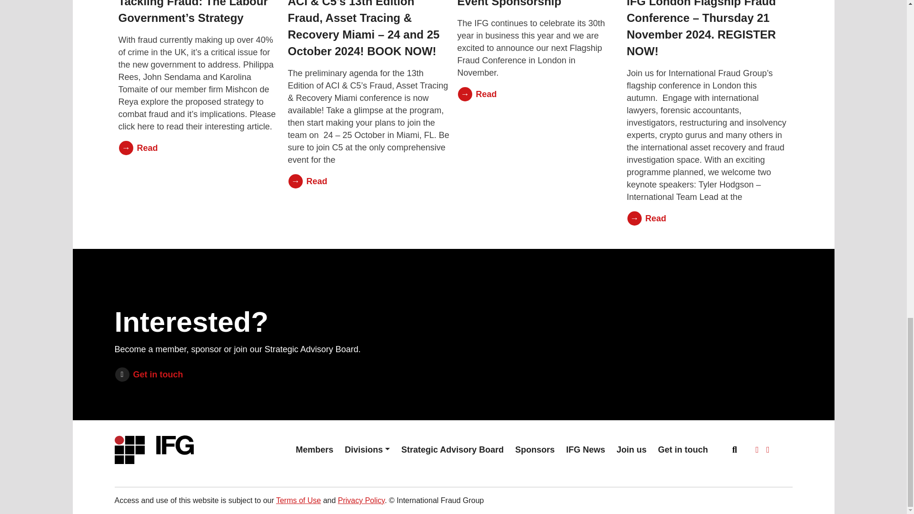  What do you see at coordinates (368, 449) in the screenshot?
I see `Divisions` at bounding box center [368, 449].